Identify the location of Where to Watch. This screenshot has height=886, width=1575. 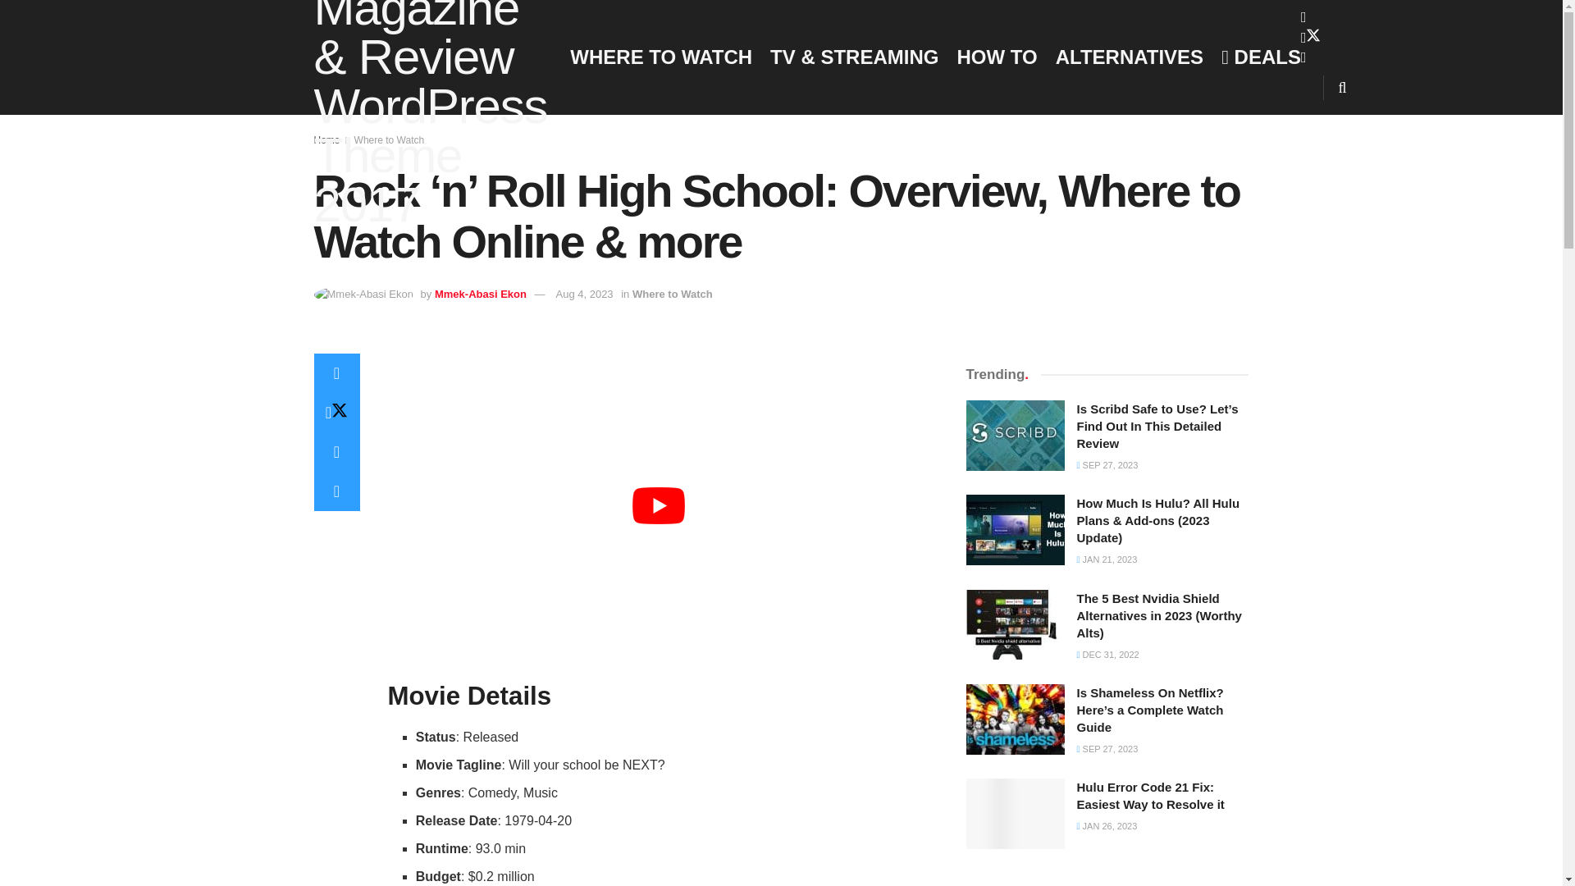
(390, 140).